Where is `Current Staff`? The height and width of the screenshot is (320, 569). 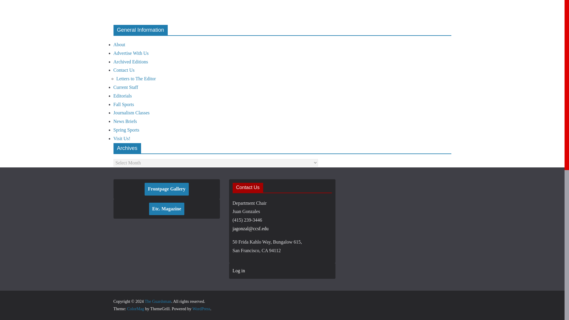 Current Staff is located at coordinates (126, 87).